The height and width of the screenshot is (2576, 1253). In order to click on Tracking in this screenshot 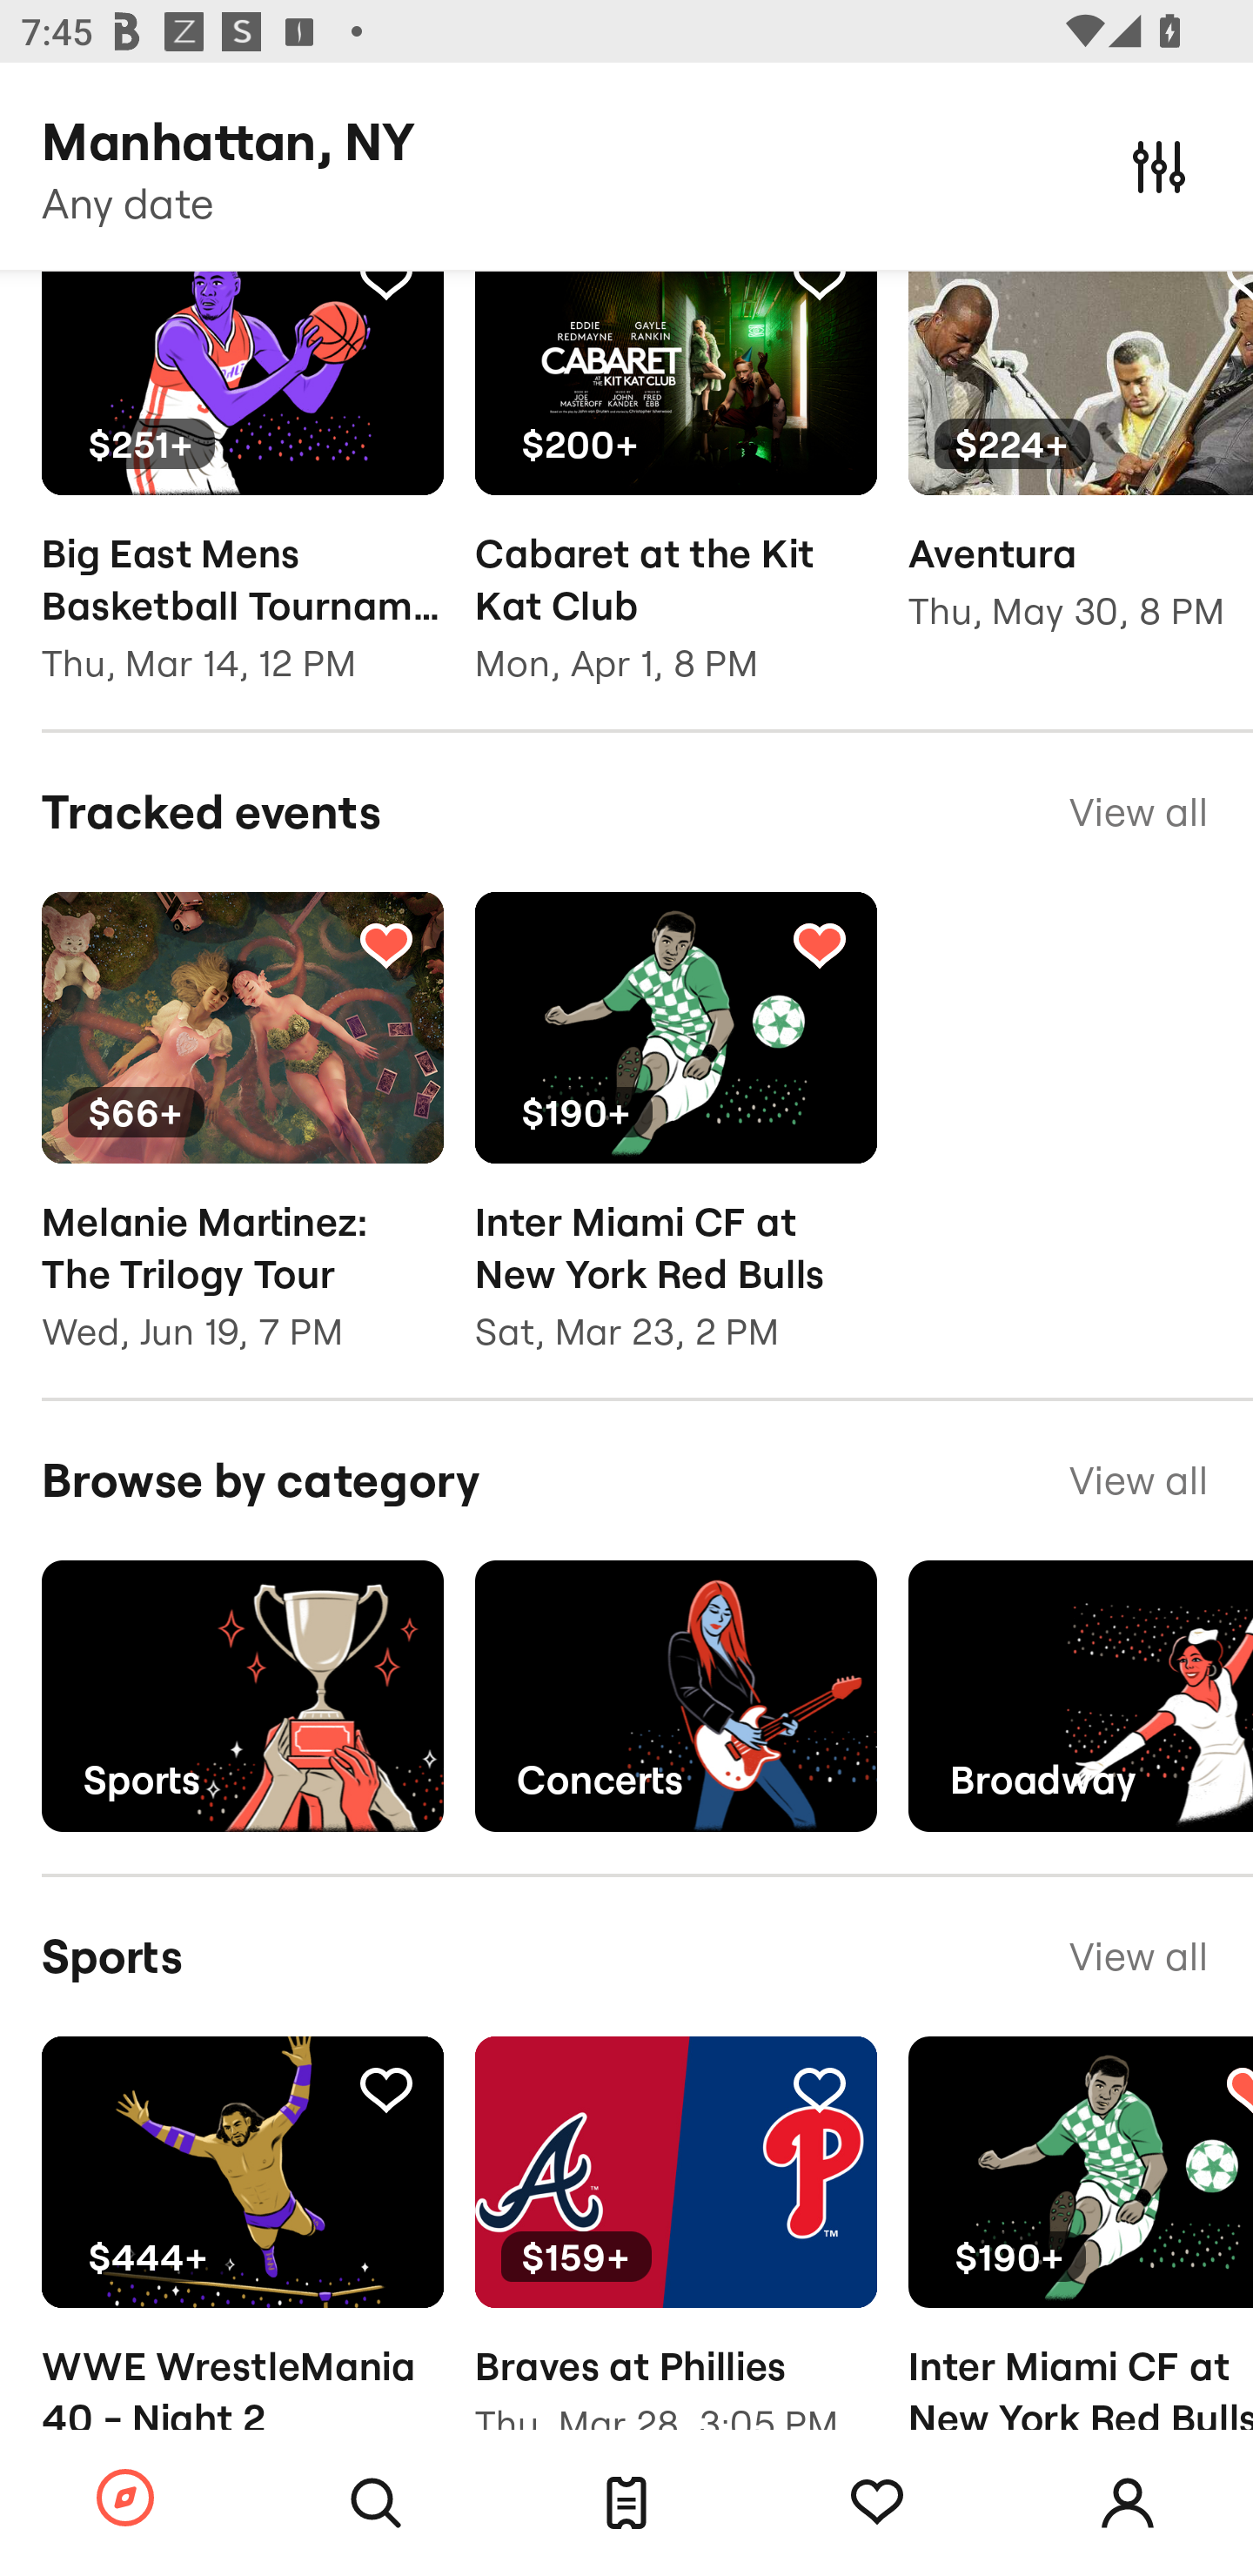, I will do `click(877, 2503)`.